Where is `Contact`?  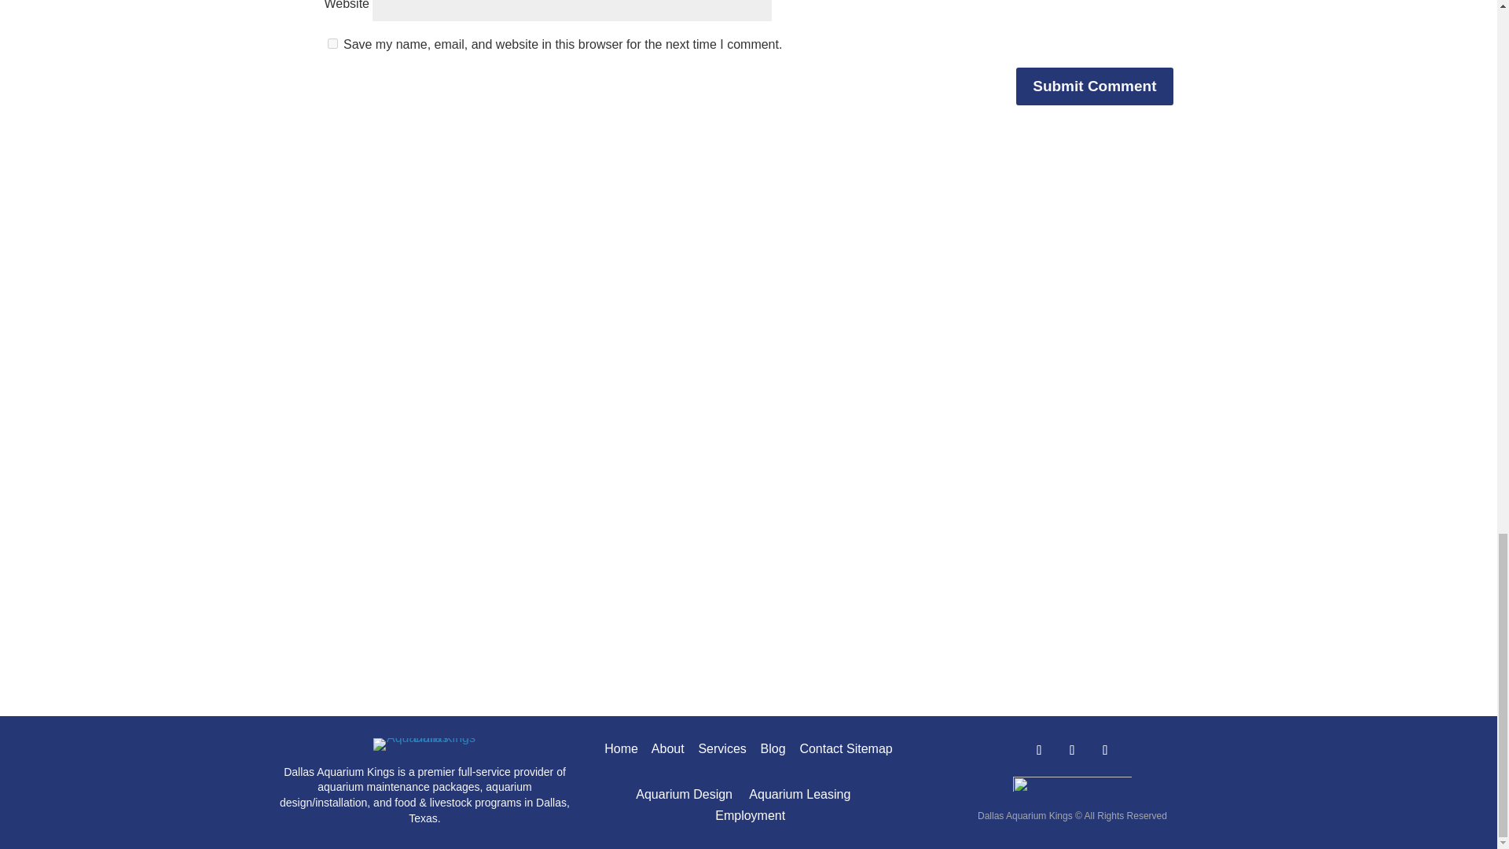
Contact is located at coordinates (821, 748).